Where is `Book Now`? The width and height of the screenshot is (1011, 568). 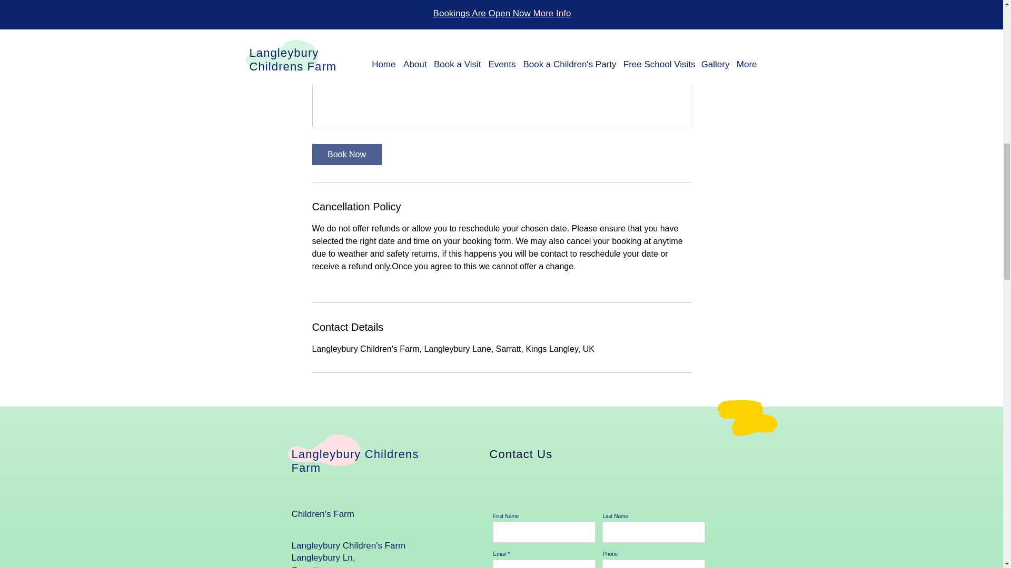 Book Now is located at coordinates (346, 155).